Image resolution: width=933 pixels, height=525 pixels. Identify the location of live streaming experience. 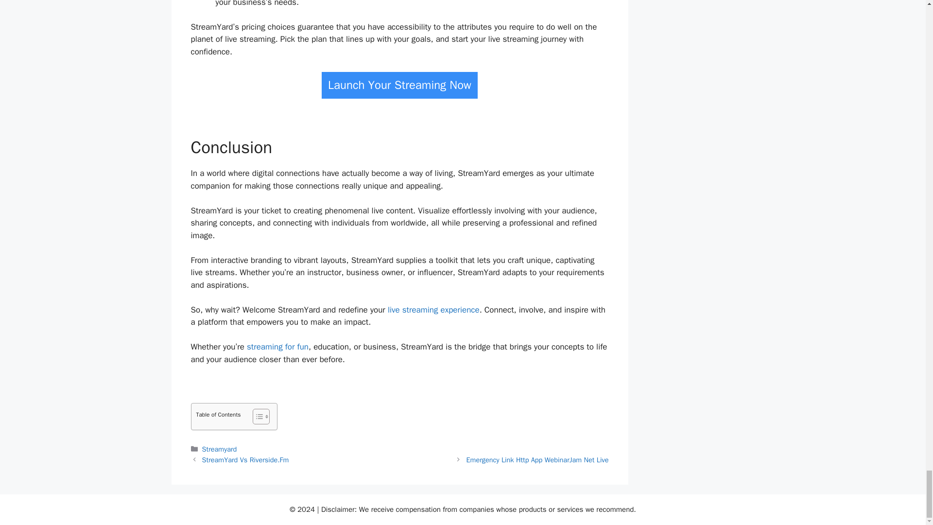
(433, 310).